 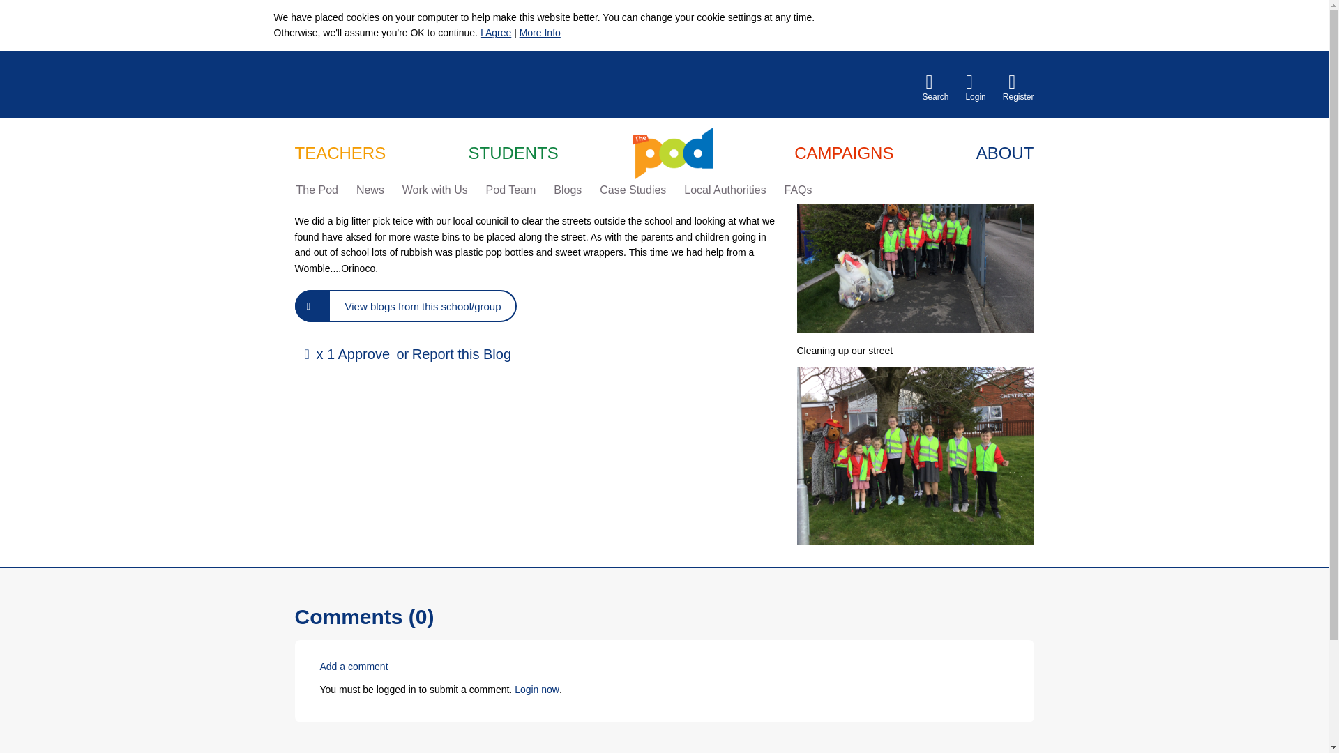 I want to click on Local Authorities, so click(x=725, y=190).